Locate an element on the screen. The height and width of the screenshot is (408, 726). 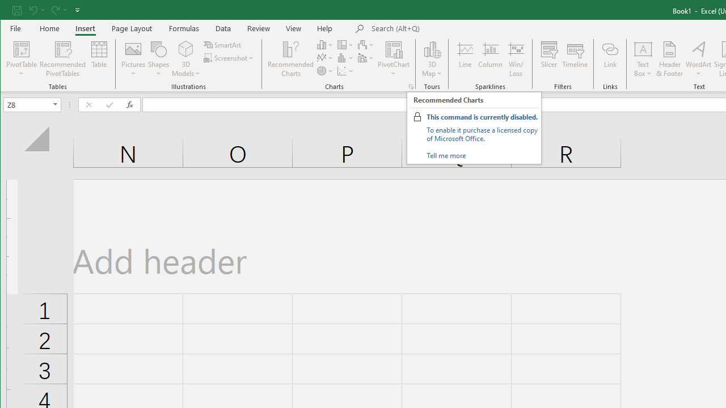
WordArt is located at coordinates (699, 59).